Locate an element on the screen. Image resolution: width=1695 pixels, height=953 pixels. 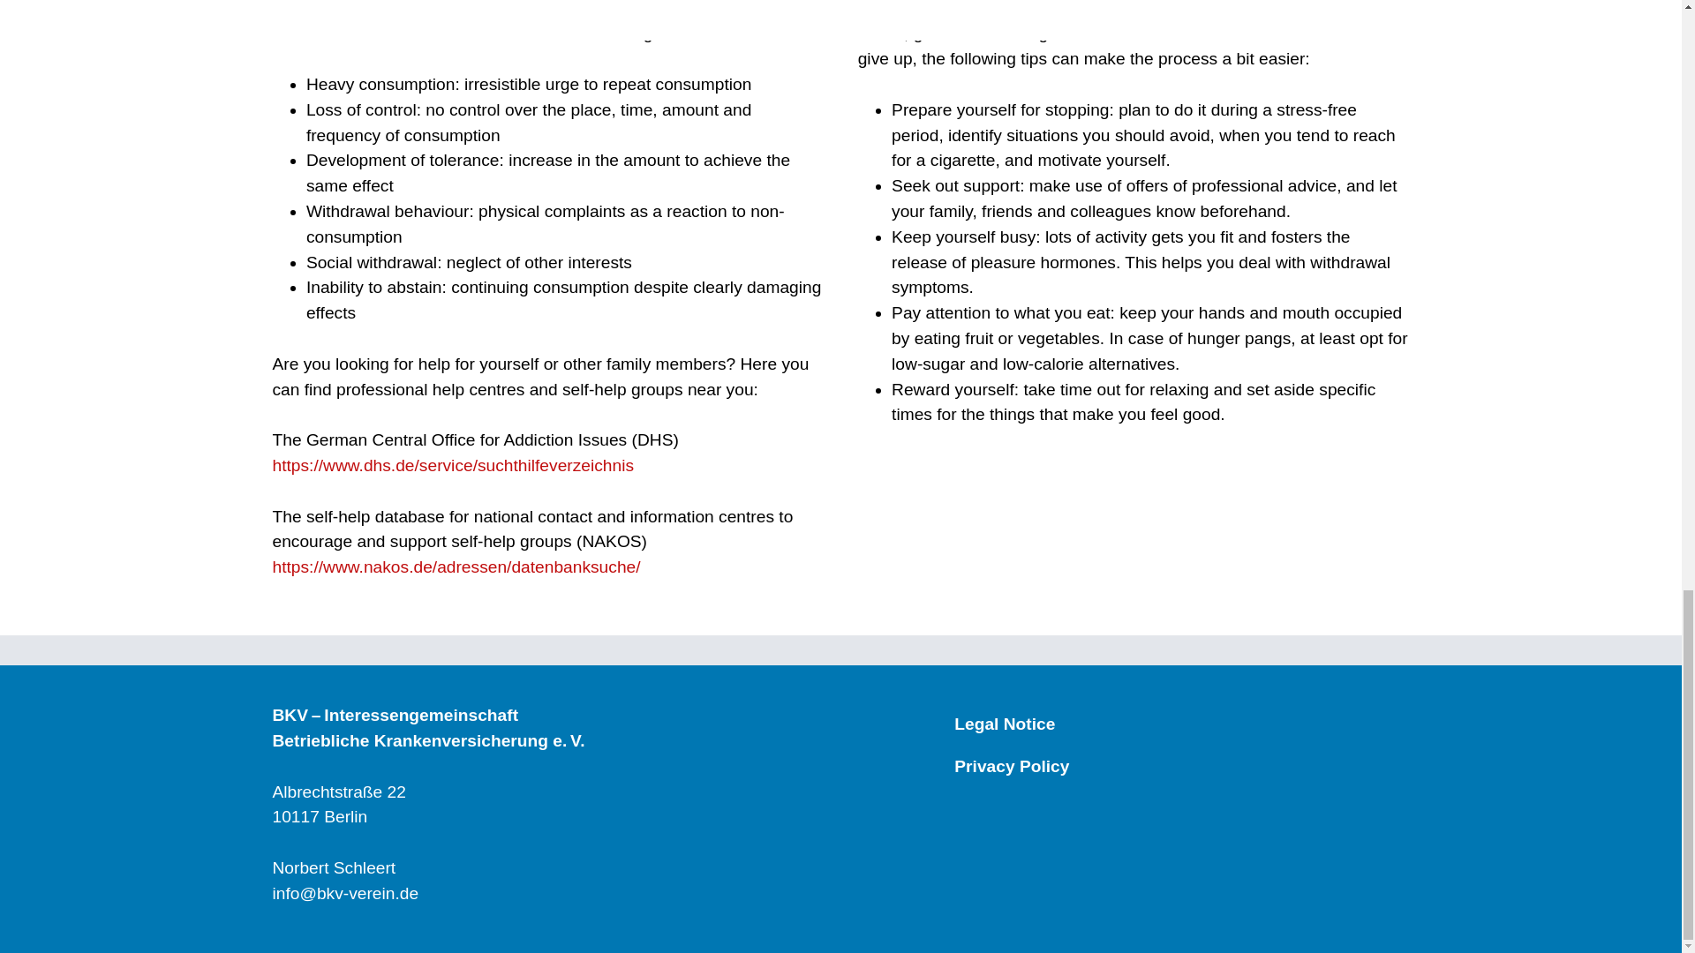
Legal Notice is located at coordinates (1004, 724).